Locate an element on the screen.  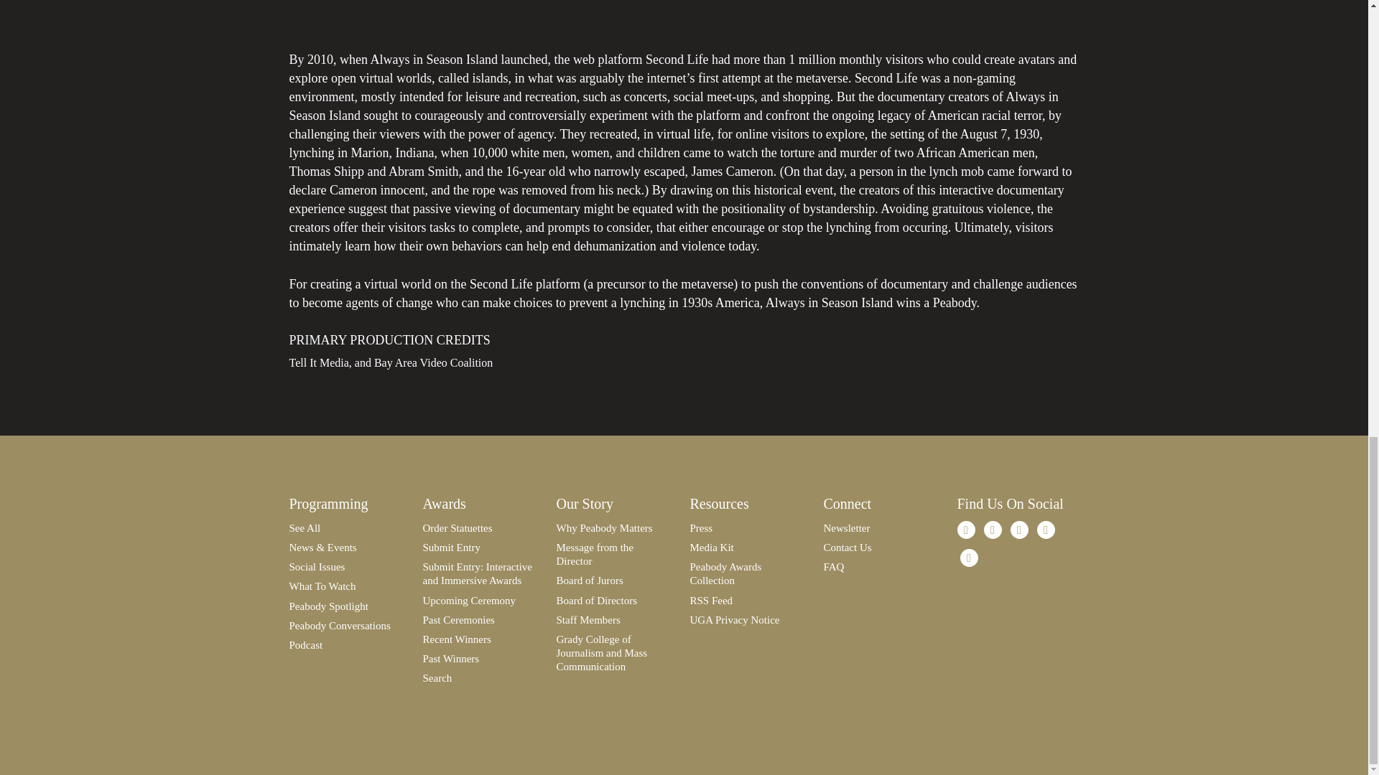
Staff Members is located at coordinates (588, 620).